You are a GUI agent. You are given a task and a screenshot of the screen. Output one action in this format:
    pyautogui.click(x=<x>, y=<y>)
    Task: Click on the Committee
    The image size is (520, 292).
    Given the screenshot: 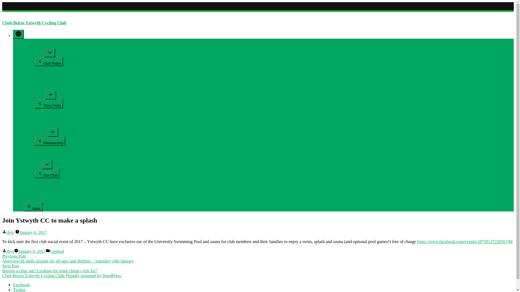 What is the action you would take?
    pyautogui.click(x=45, y=181)
    